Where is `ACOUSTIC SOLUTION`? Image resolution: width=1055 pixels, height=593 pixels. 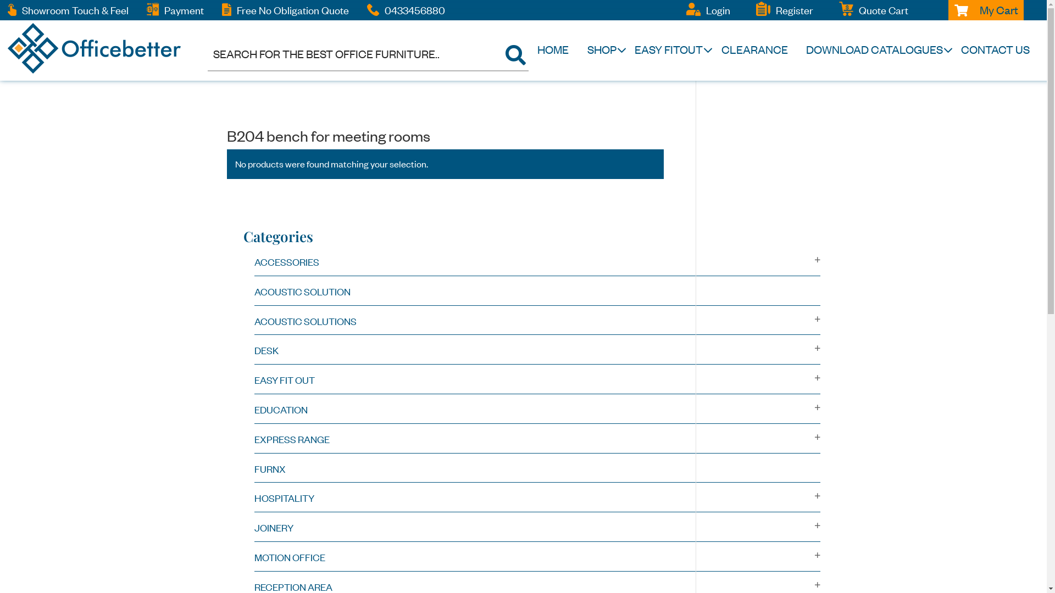 ACOUSTIC SOLUTION is located at coordinates (302, 292).